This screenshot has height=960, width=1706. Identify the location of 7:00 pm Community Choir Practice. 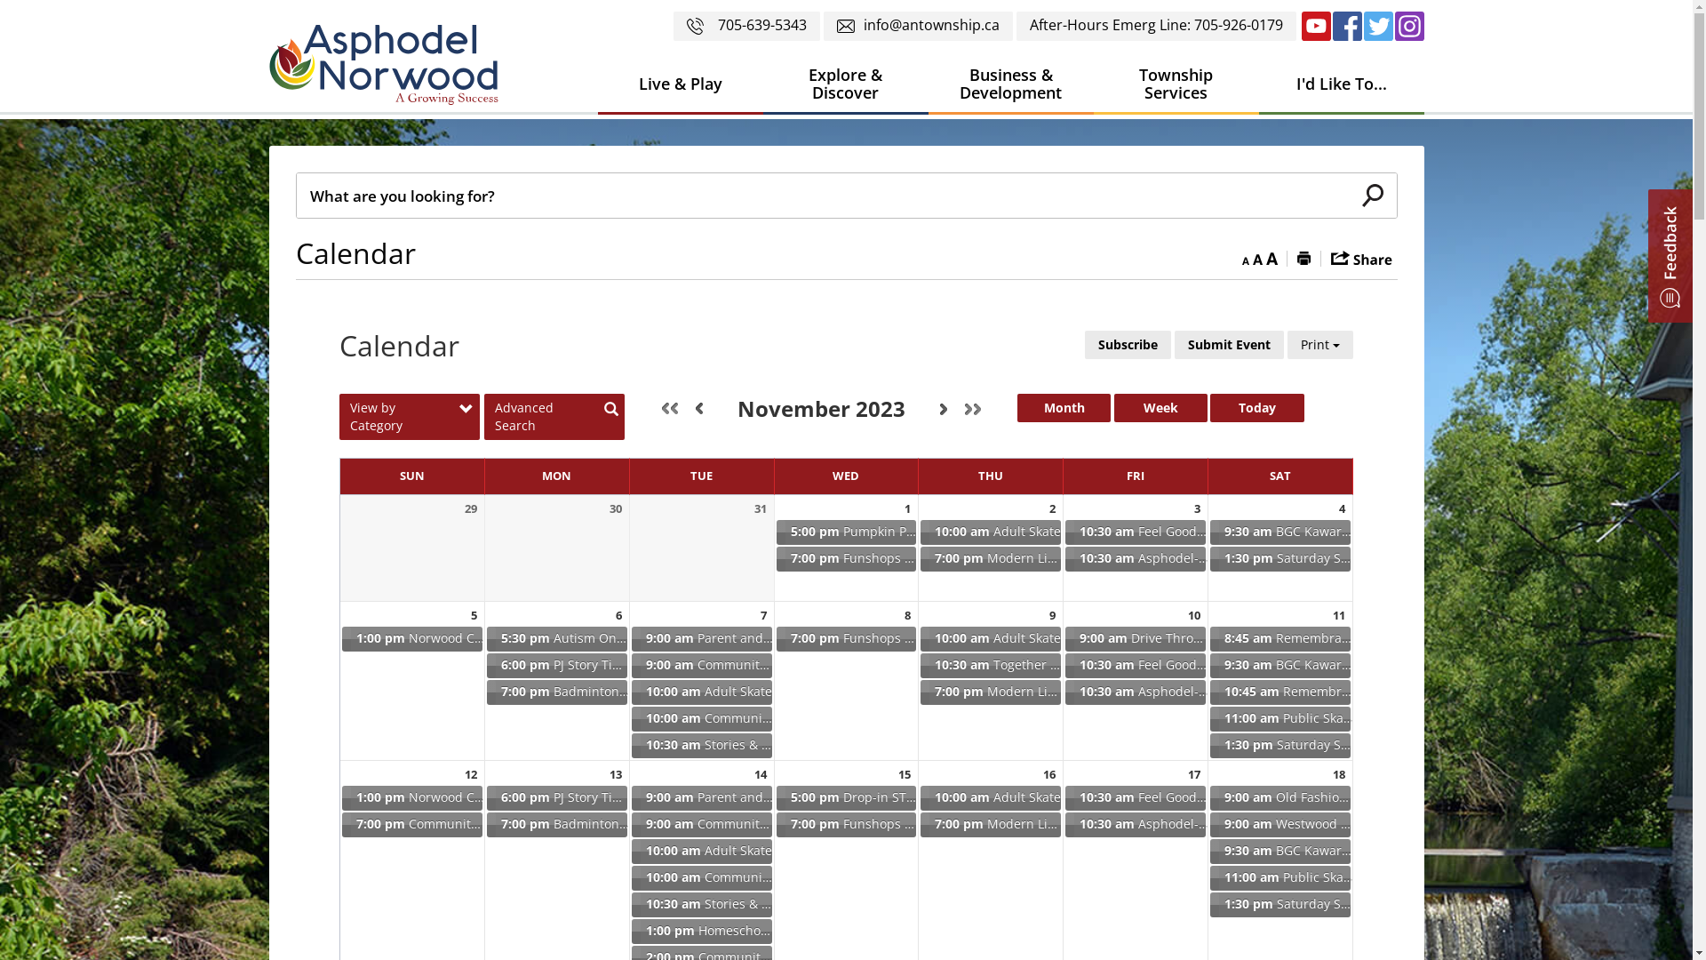
(412, 825).